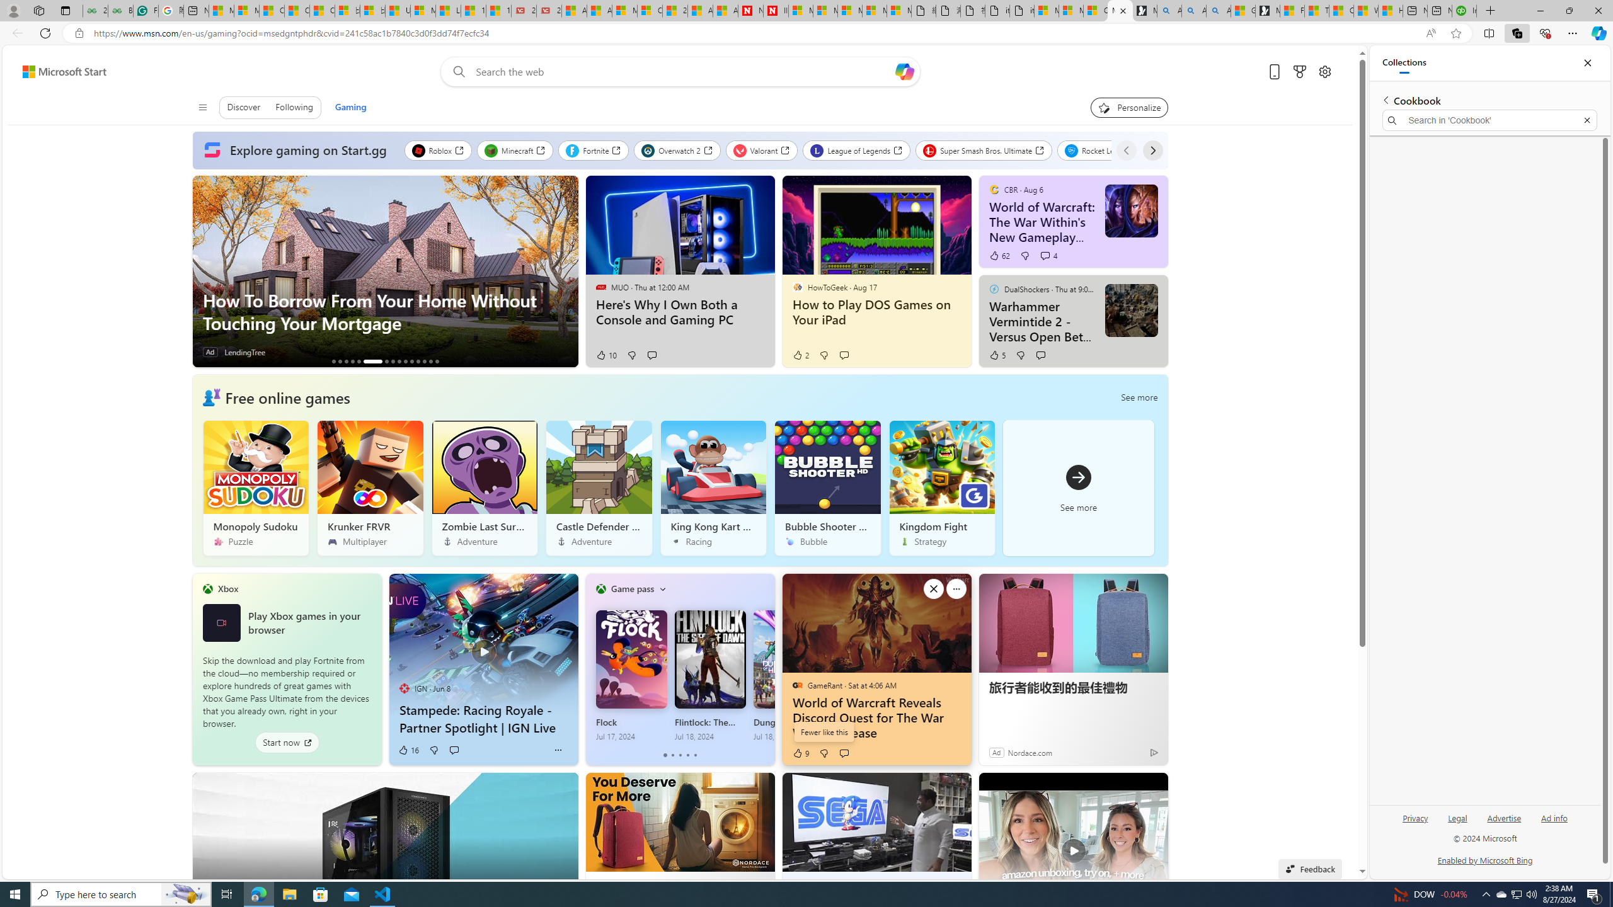 This screenshot has height=907, width=1613. What do you see at coordinates (797, 287) in the screenshot?
I see `HowToGeek` at bounding box center [797, 287].